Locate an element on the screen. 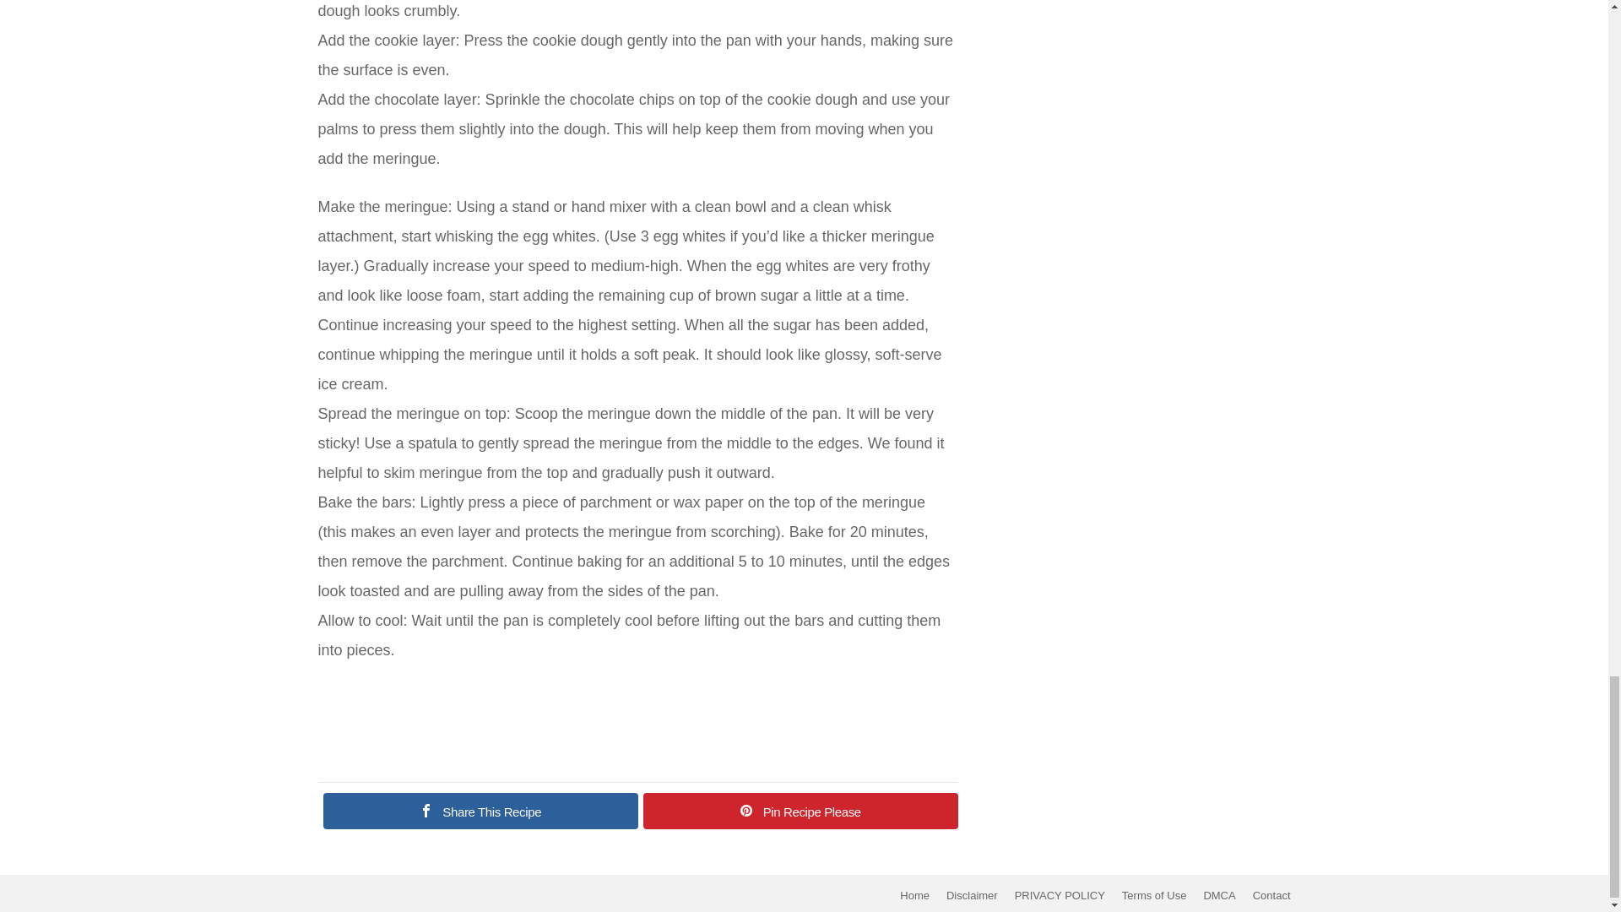 Image resolution: width=1621 pixels, height=912 pixels. Share This Recipe is located at coordinates (480, 811).